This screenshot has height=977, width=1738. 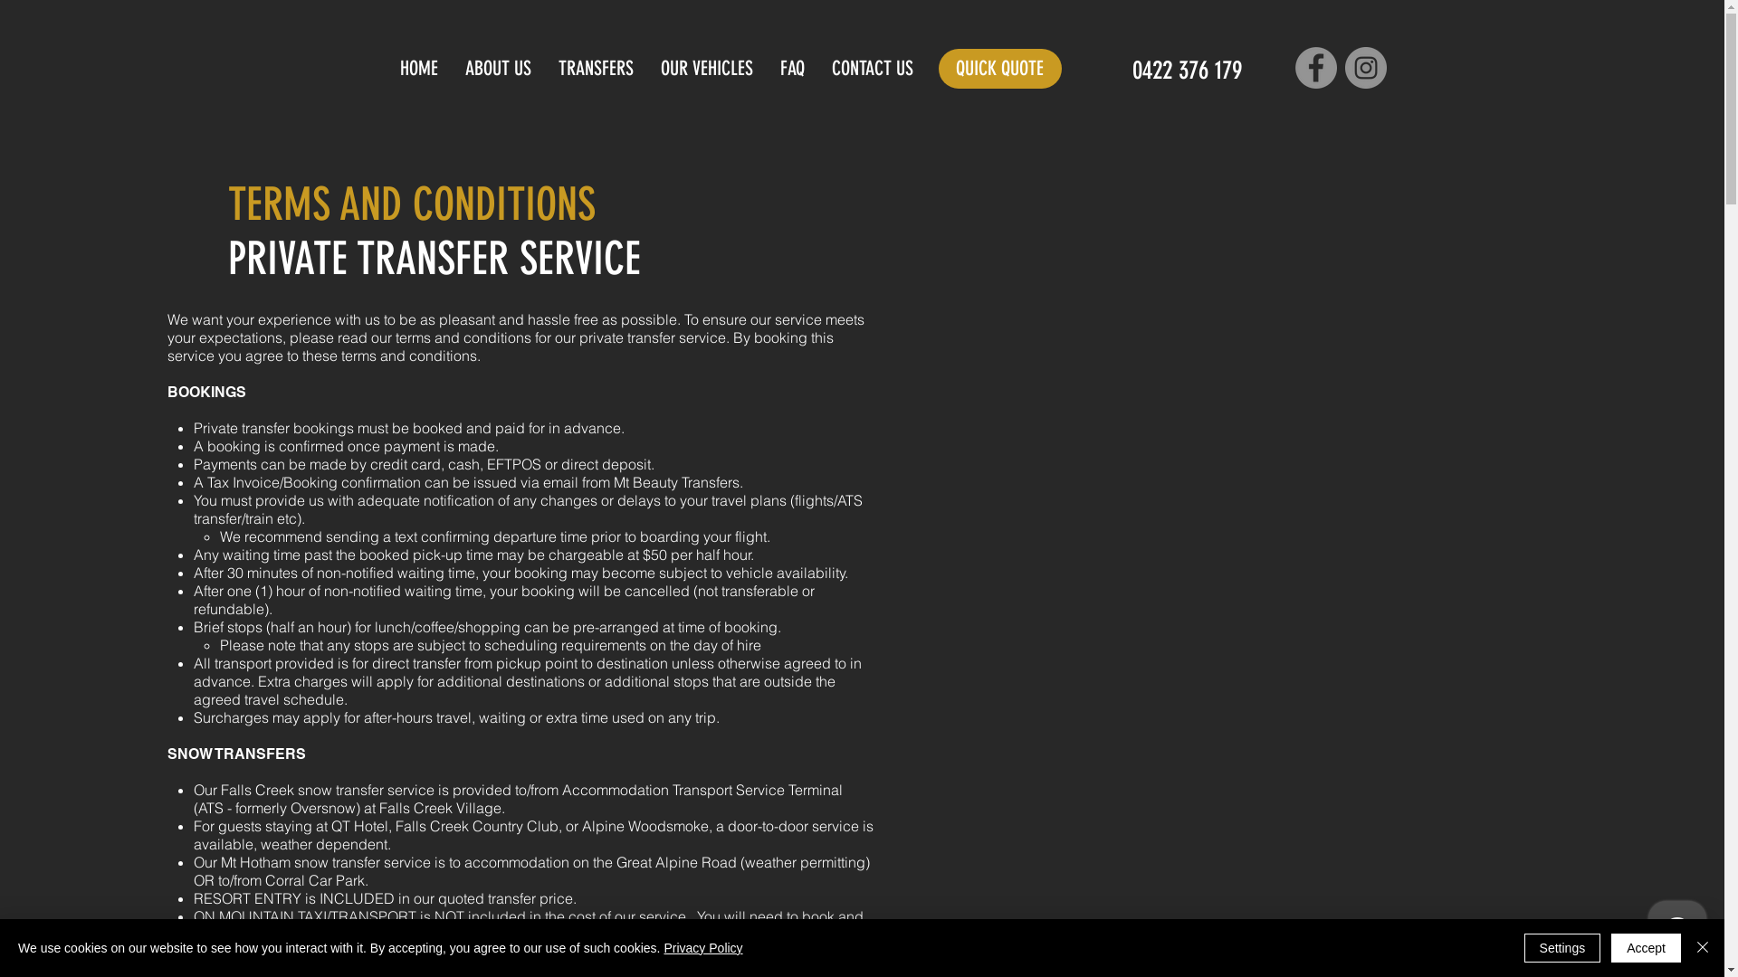 What do you see at coordinates (999, 69) in the screenshot?
I see `QUICK QUOTE` at bounding box center [999, 69].